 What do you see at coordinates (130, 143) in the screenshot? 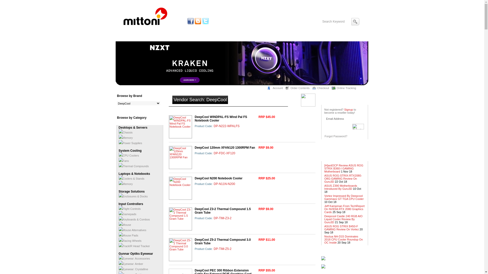
I see `Power Supplies` at bounding box center [130, 143].